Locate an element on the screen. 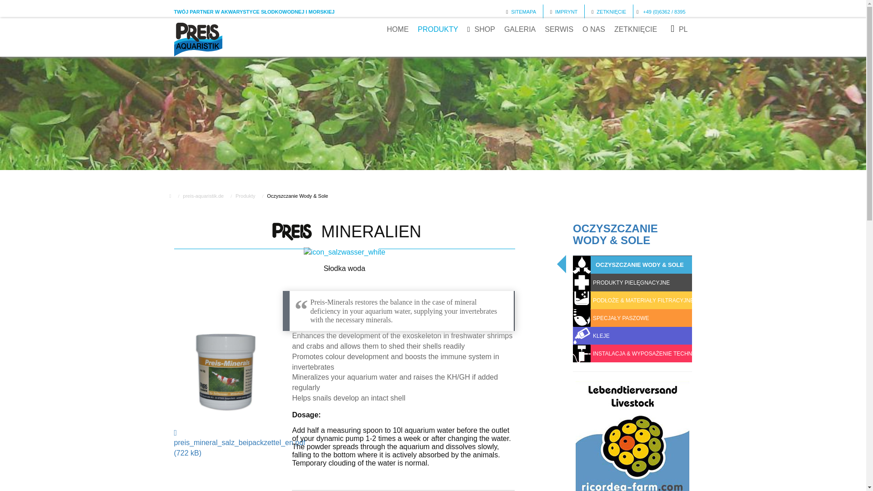 This screenshot has width=873, height=491. produkty is located at coordinates (437, 29).